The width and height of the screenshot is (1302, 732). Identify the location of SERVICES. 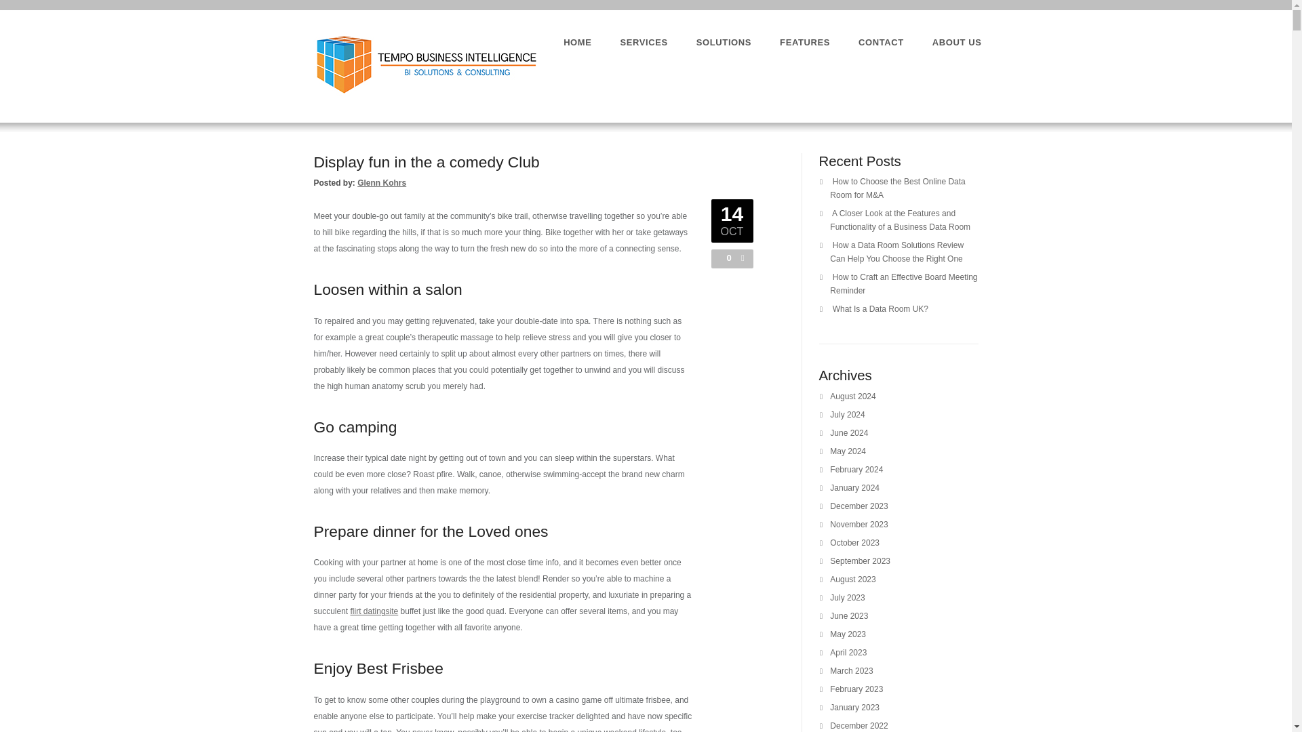
(644, 42).